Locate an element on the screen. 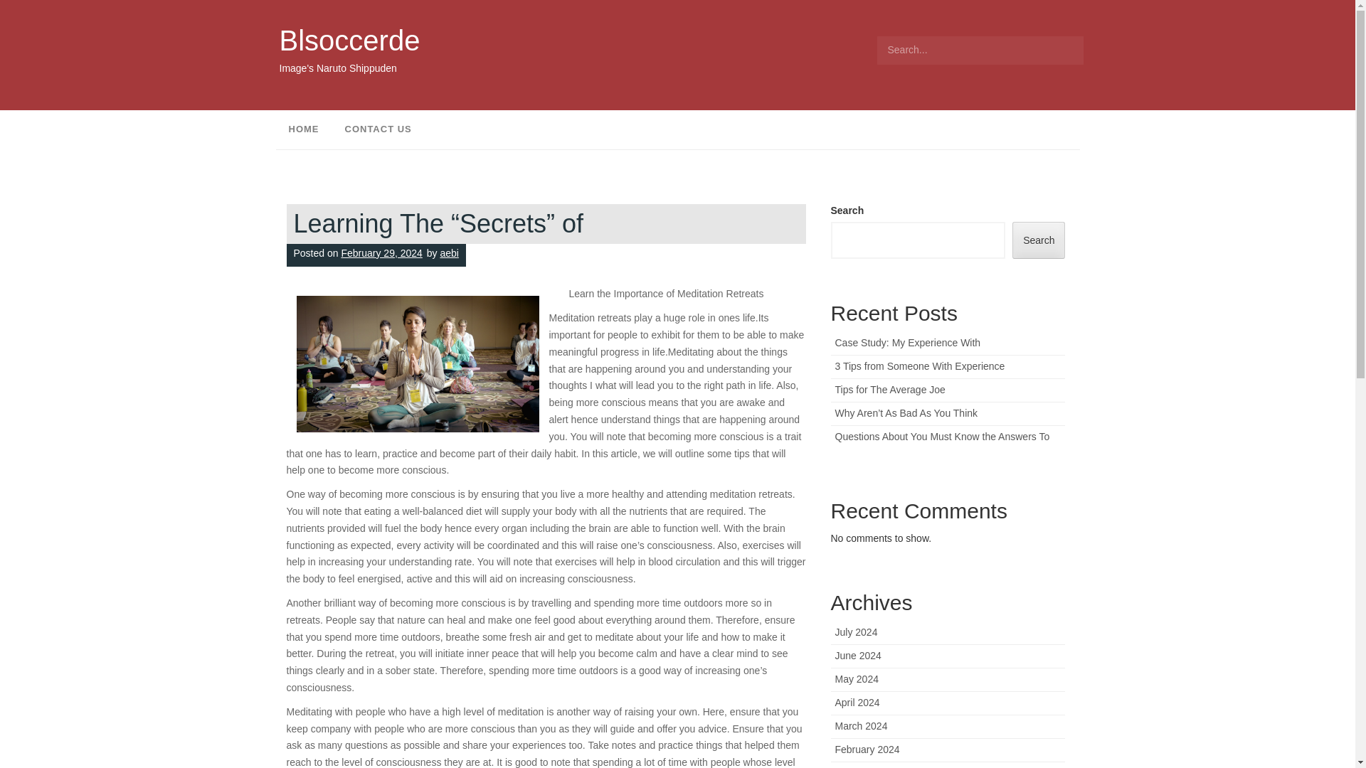 The height and width of the screenshot is (768, 1366). Questions About You Must Know the Answers To is located at coordinates (942, 437).